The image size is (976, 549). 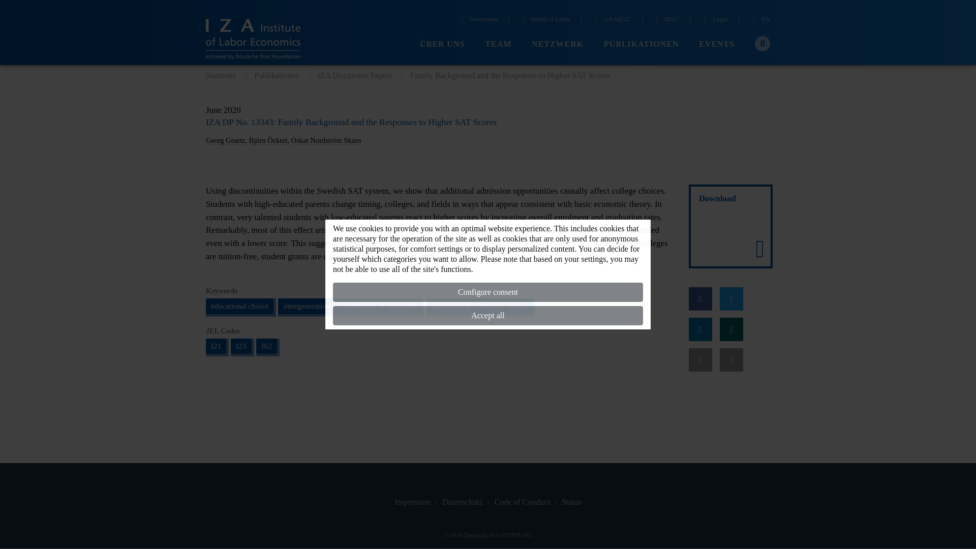 What do you see at coordinates (717, 44) in the screenshot?
I see `EVENTS` at bounding box center [717, 44].